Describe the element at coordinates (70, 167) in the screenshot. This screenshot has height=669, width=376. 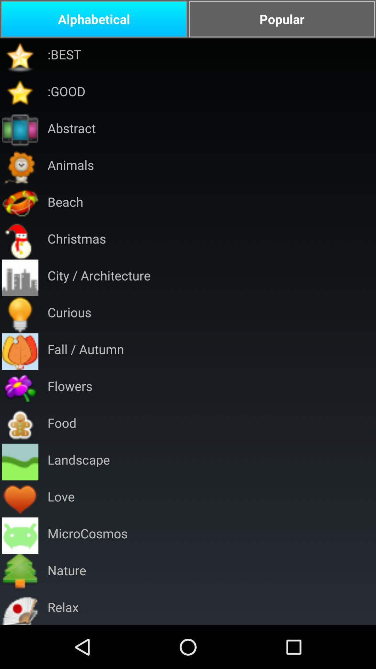
I see `turn off animals app` at that location.